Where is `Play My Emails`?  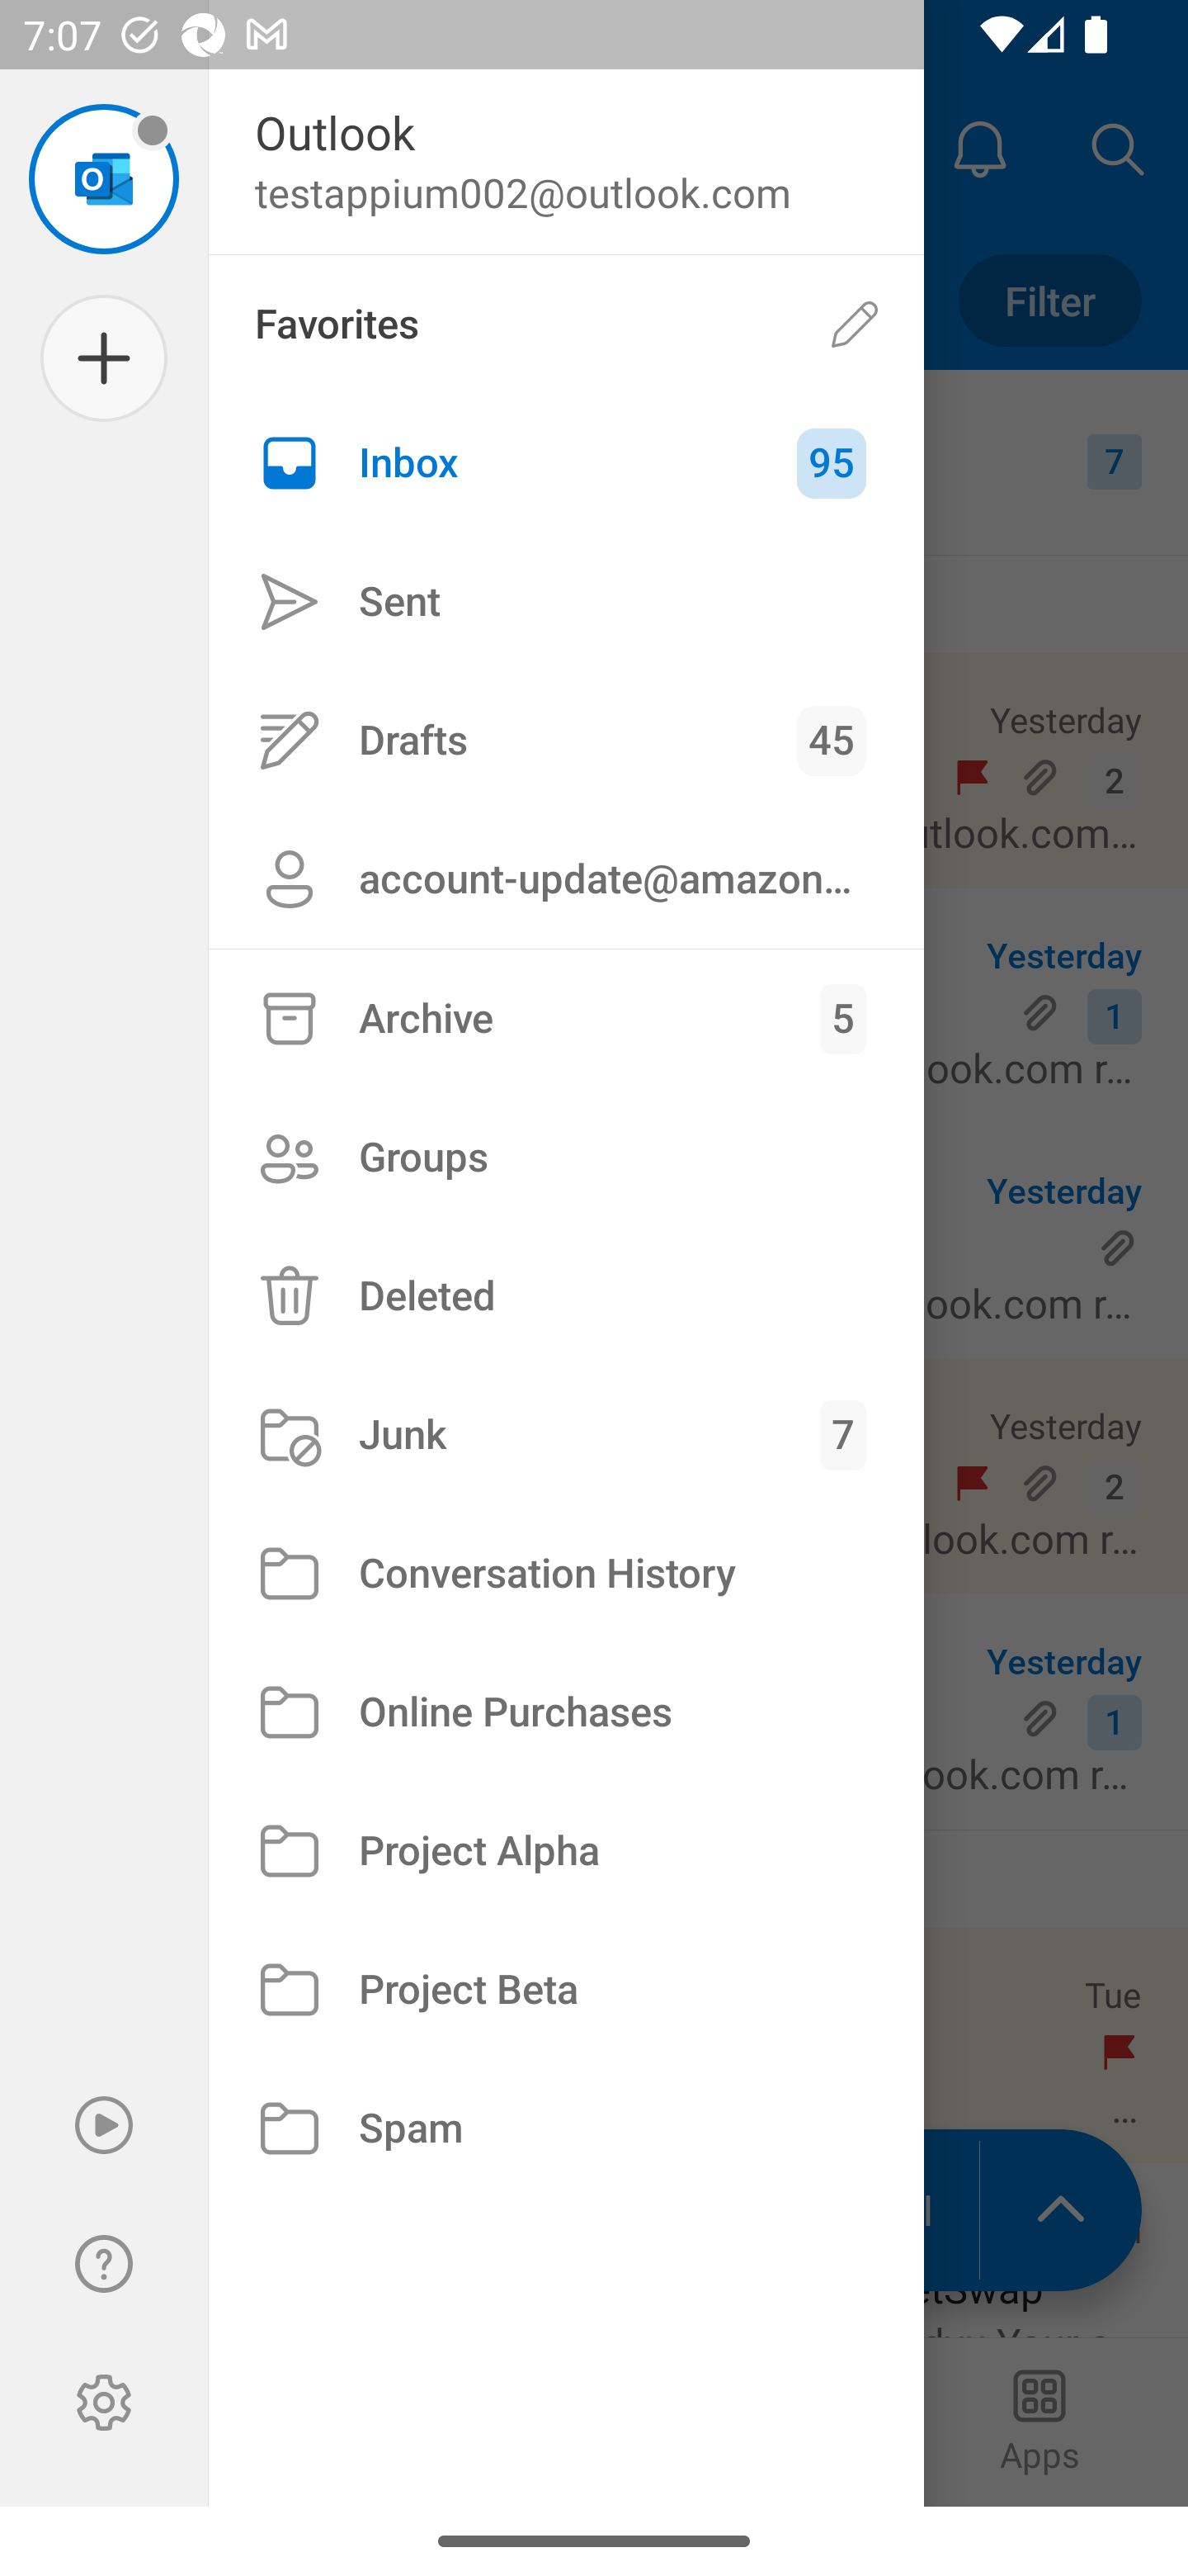 Play My Emails is located at coordinates (104, 2125).